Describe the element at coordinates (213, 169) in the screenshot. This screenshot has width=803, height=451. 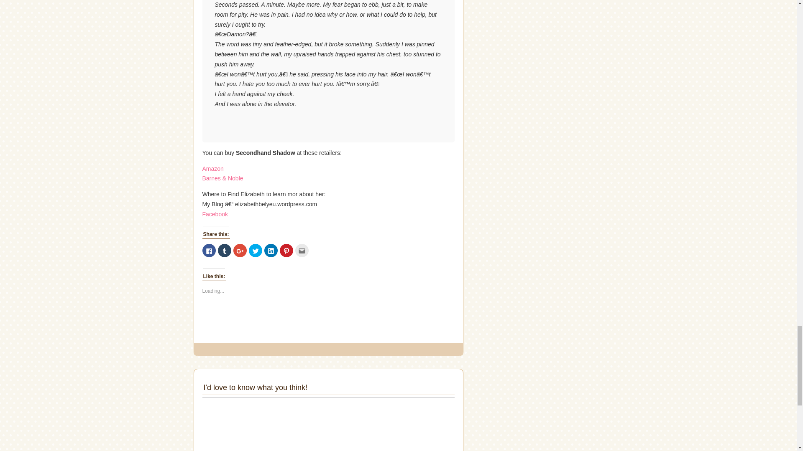
I see `Amazon` at that location.